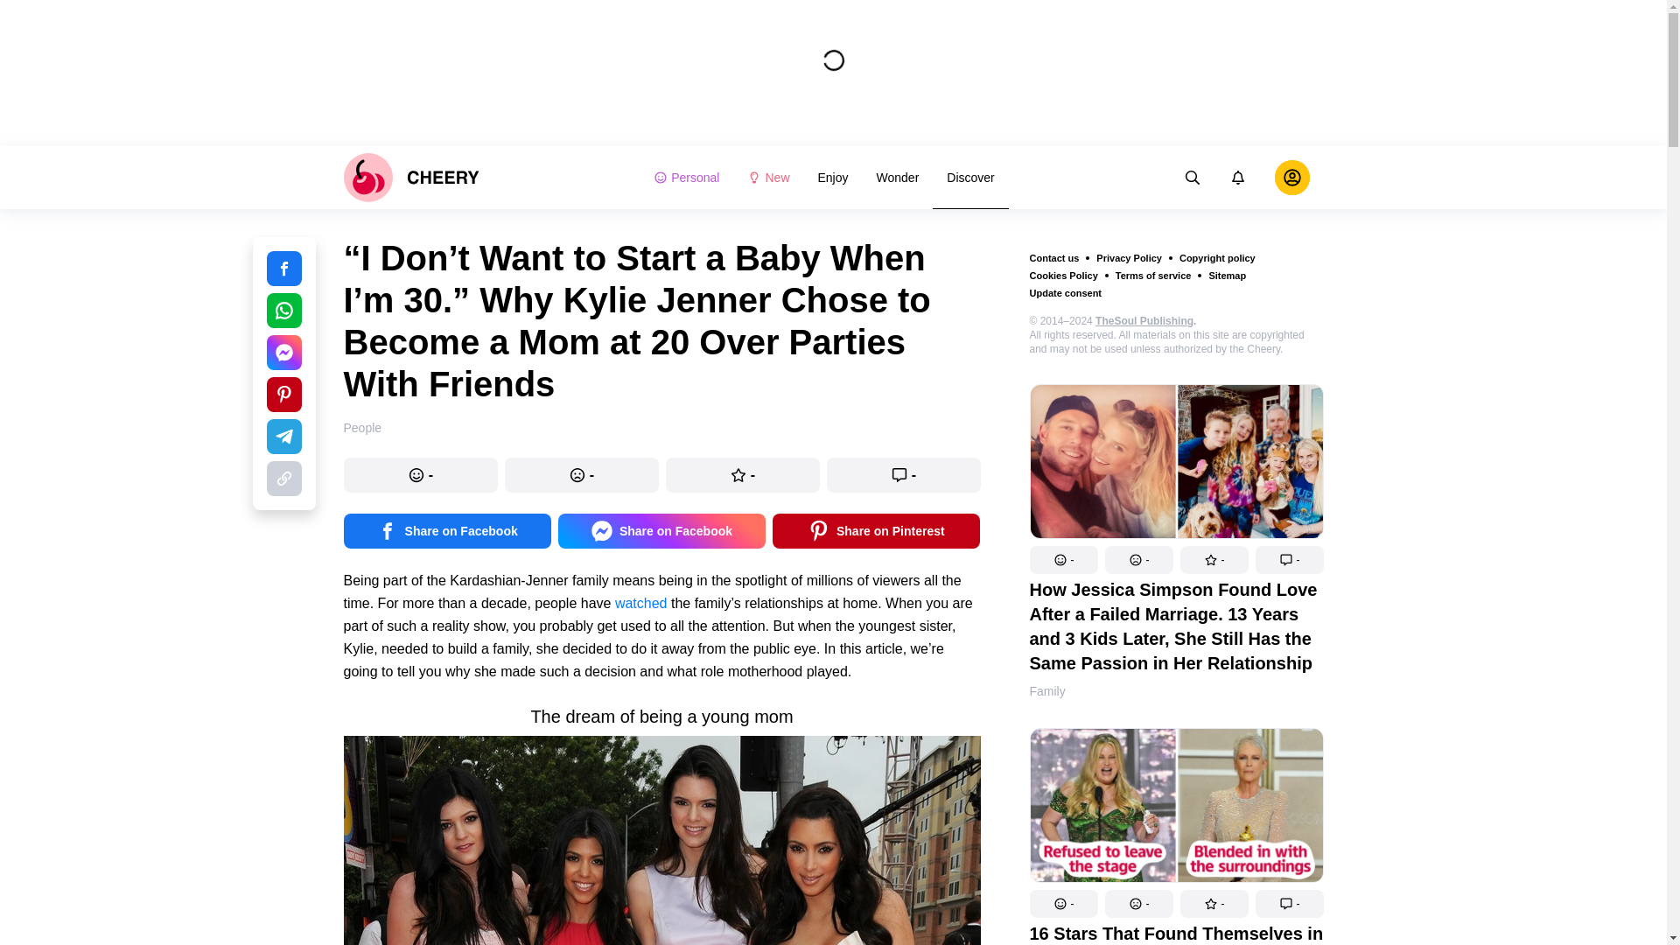  What do you see at coordinates (1129, 258) in the screenshot?
I see `Privacy Policy` at bounding box center [1129, 258].